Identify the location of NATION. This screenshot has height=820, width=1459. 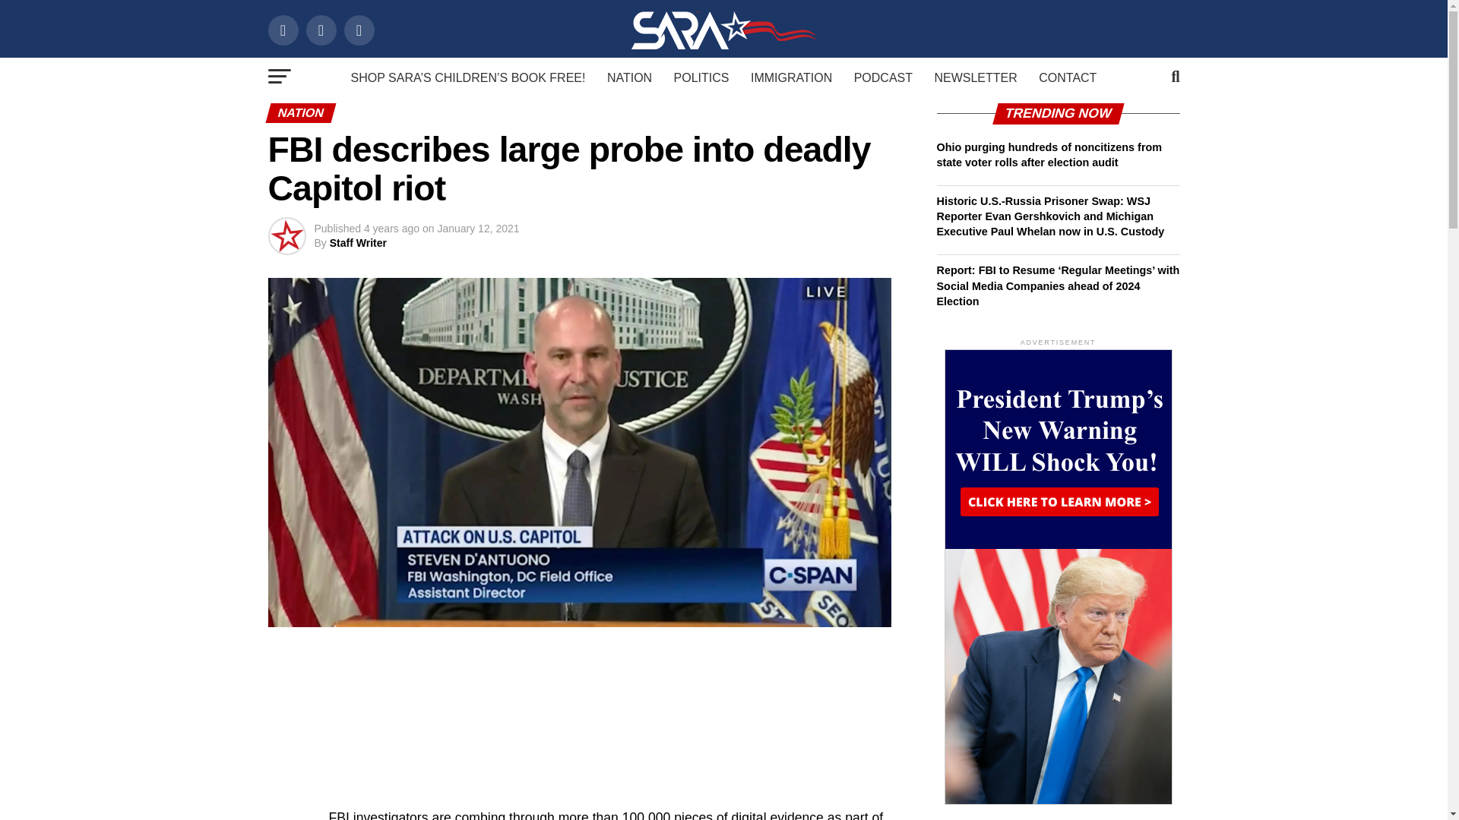
(629, 77).